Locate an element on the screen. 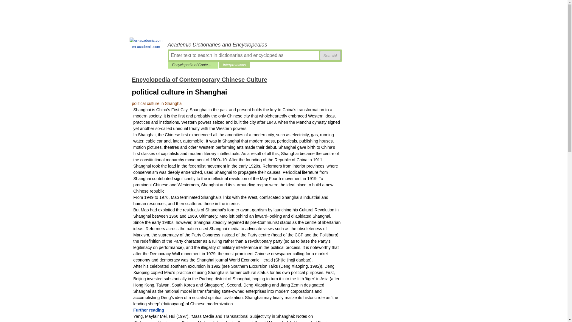 This screenshot has width=572, height=322. en-academic.com is located at coordinates (146, 44).